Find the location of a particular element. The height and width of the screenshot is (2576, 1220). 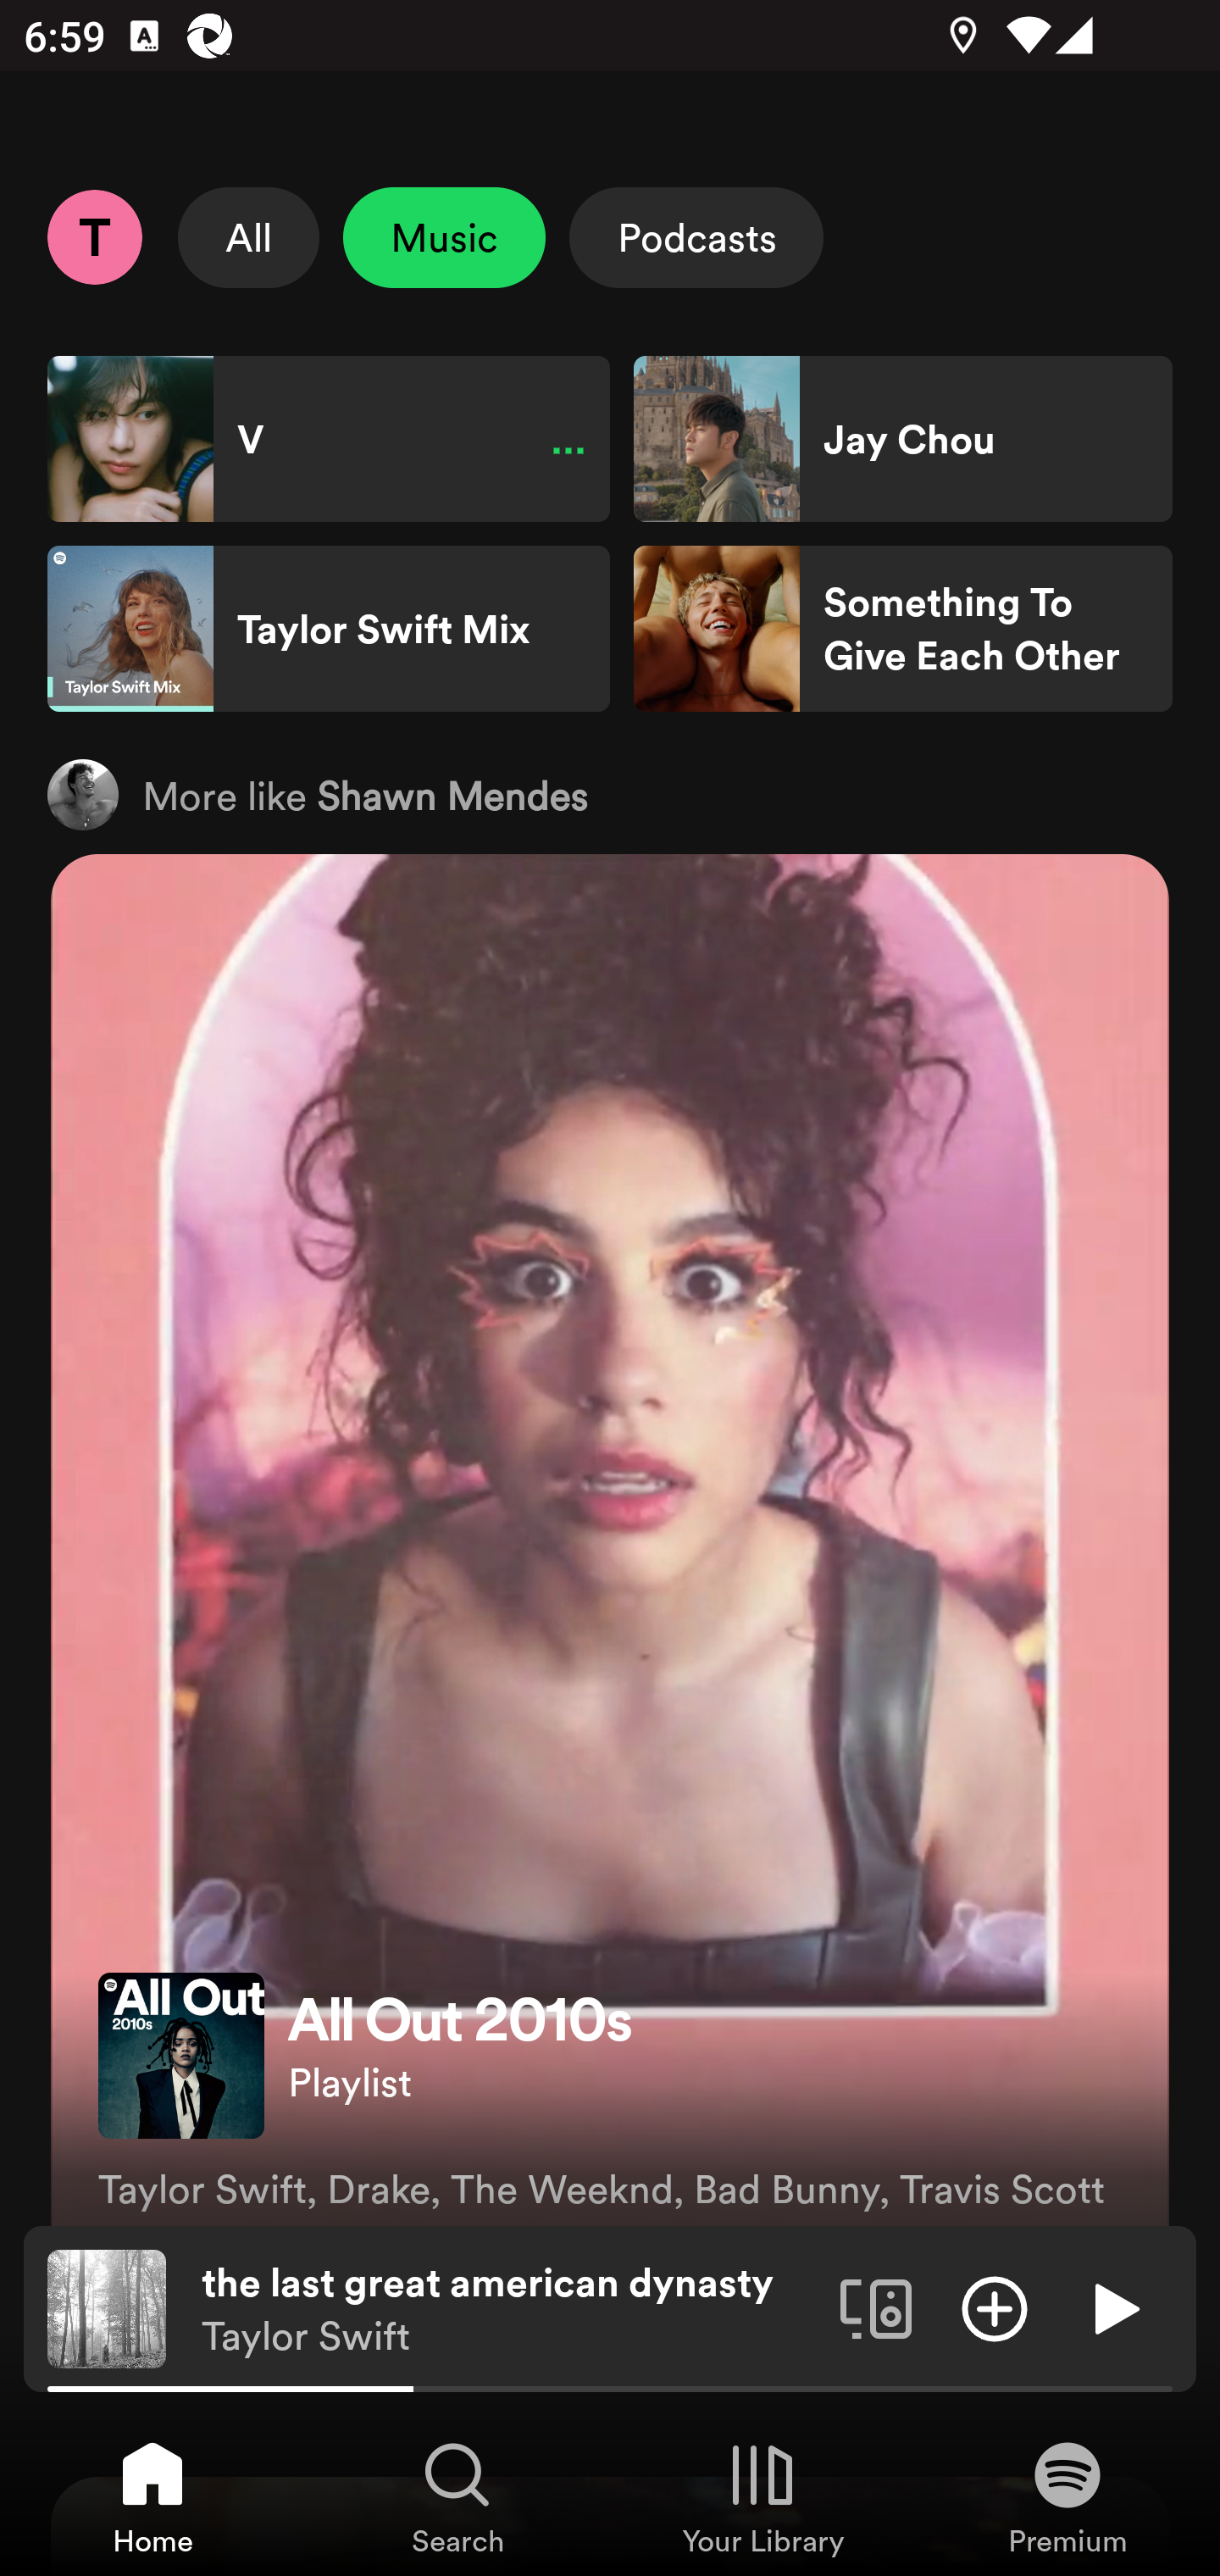

Profile is located at coordinates (94, 236).